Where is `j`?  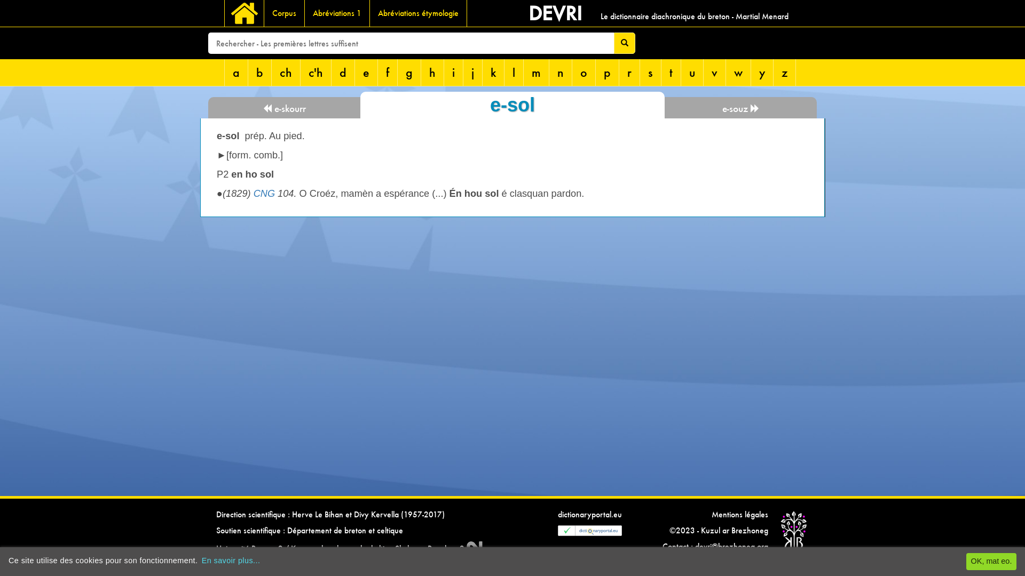
j is located at coordinates (473, 73).